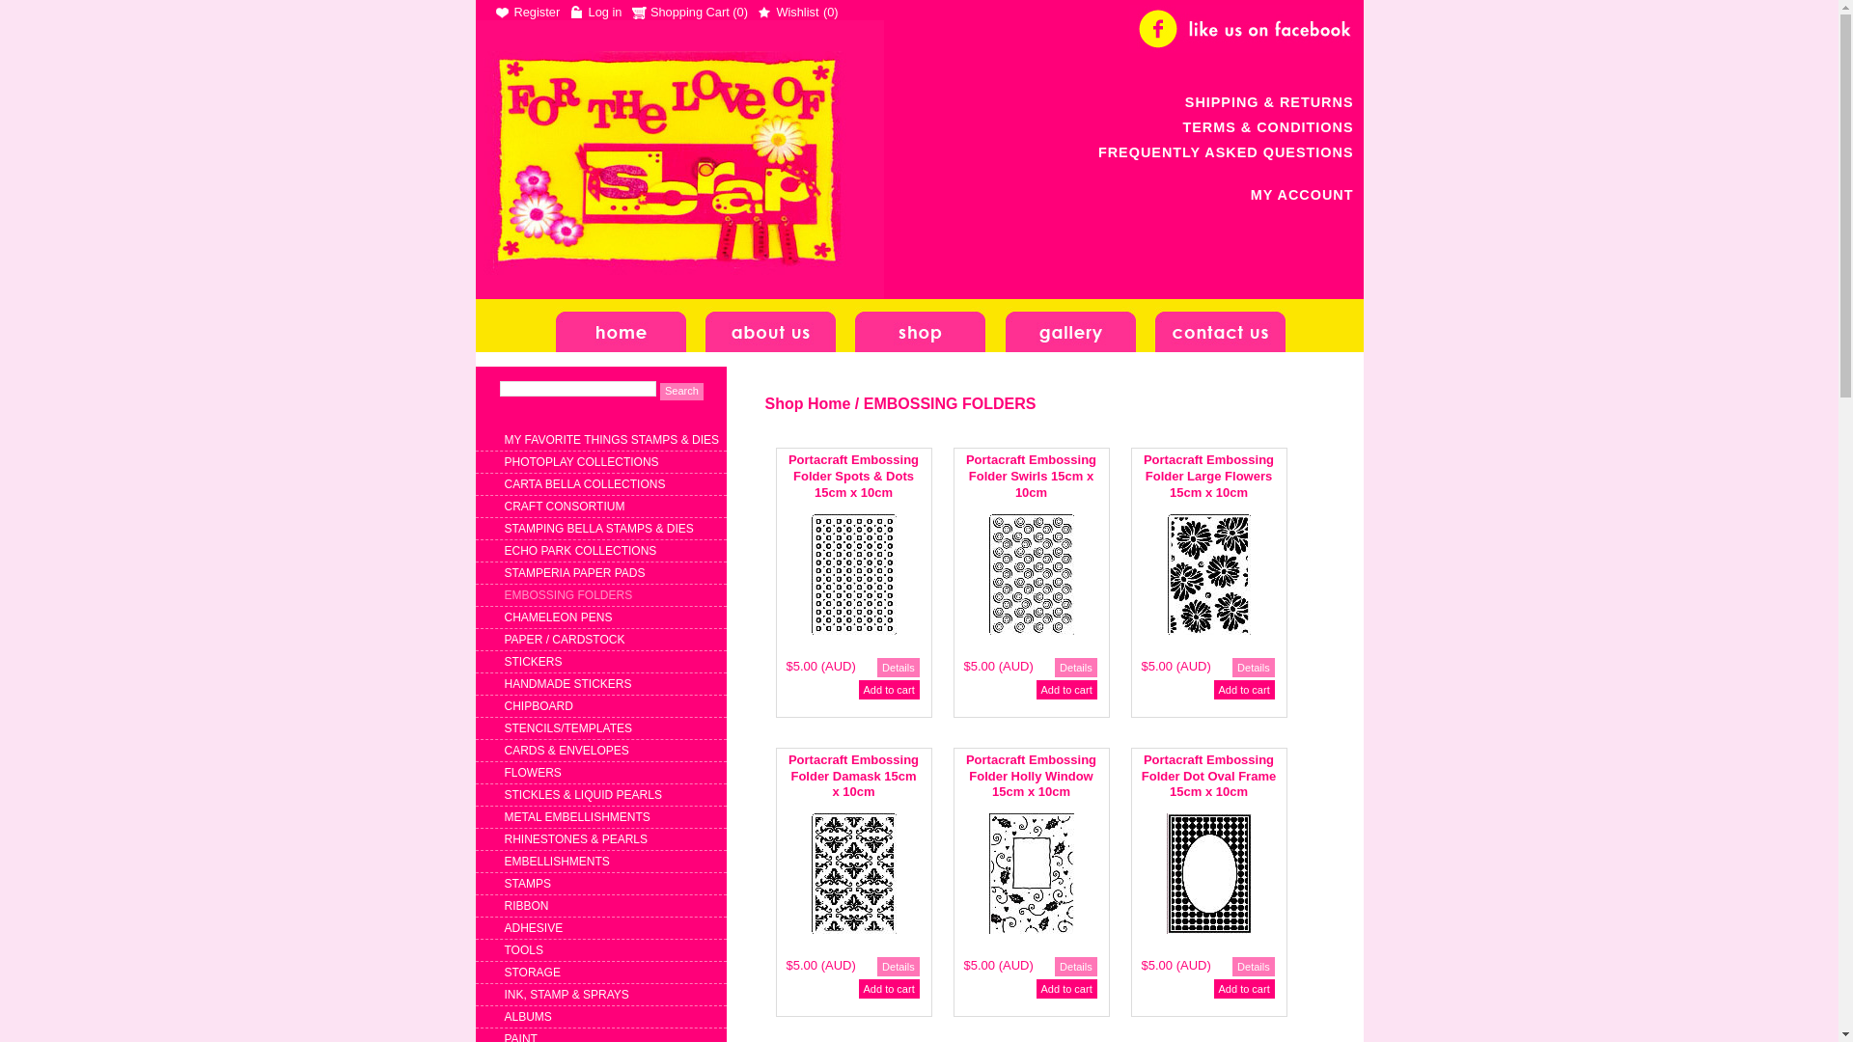 Image resolution: width=1853 pixels, height=1042 pixels. Describe the element at coordinates (564, 640) in the screenshot. I see `PAPER / CARDSTOCK` at that location.